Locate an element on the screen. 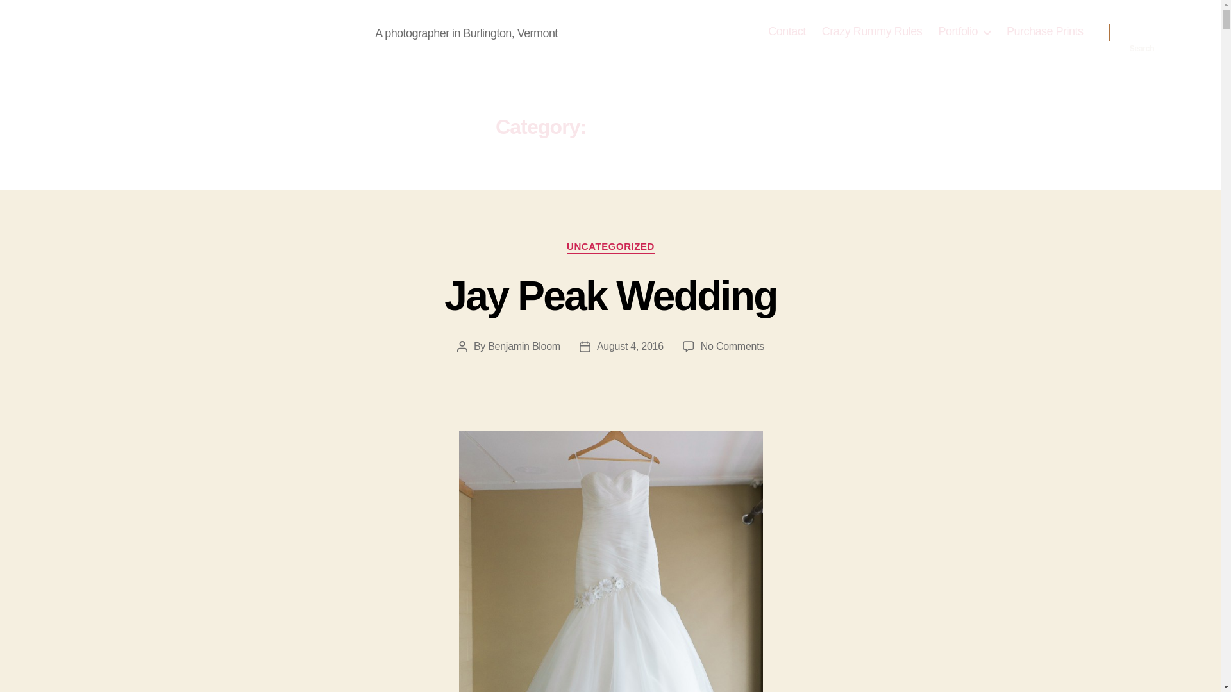 Image resolution: width=1231 pixels, height=692 pixels. August 4, 2016 is located at coordinates (1045, 31).